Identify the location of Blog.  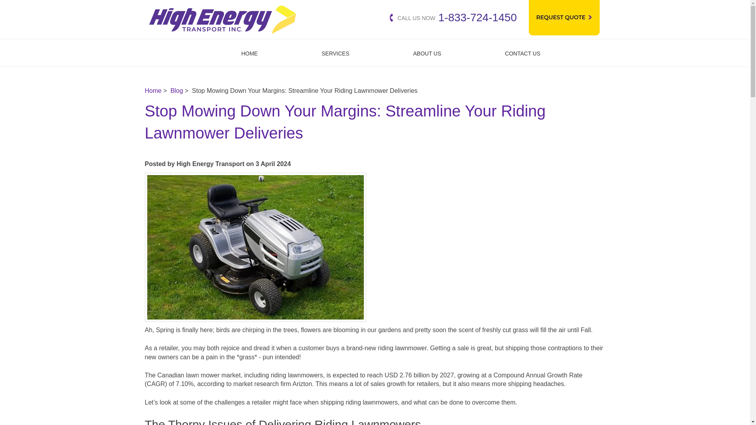
(176, 91).